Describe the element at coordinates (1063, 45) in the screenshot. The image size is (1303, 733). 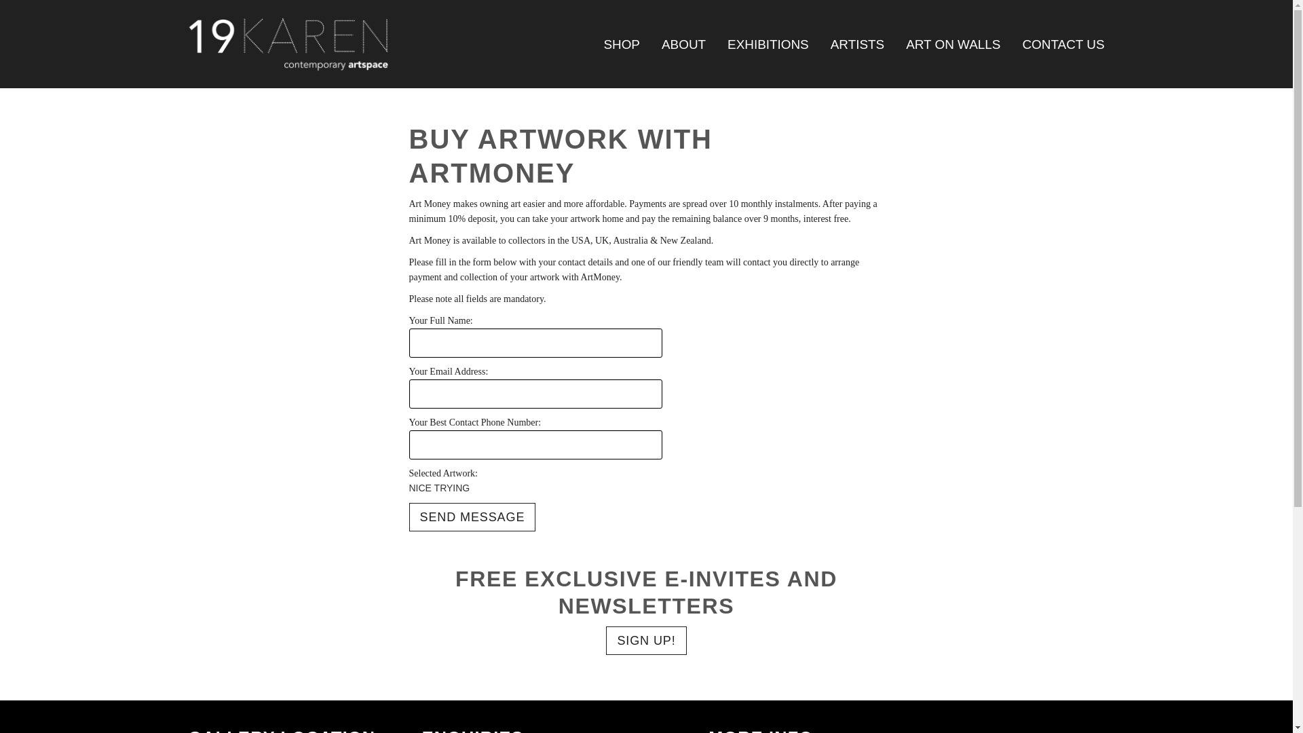
I see `CONTACT US` at that location.